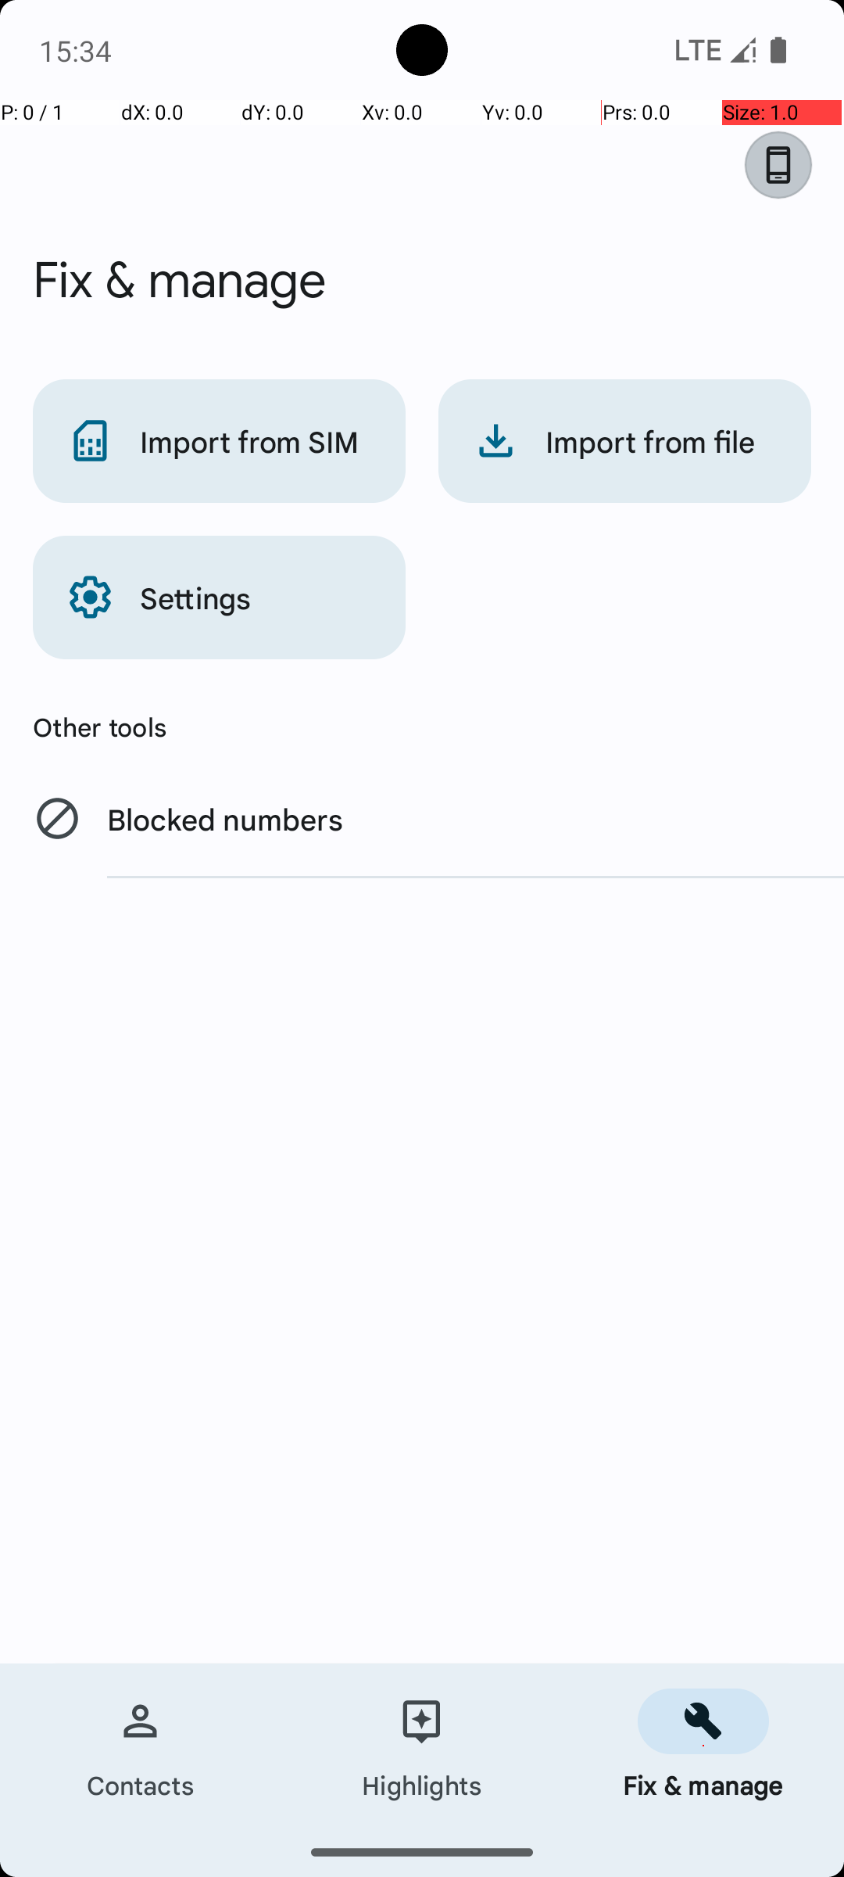  What do you see at coordinates (422, 818) in the screenshot?
I see `Blocked numbers` at bounding box center [422, 818].